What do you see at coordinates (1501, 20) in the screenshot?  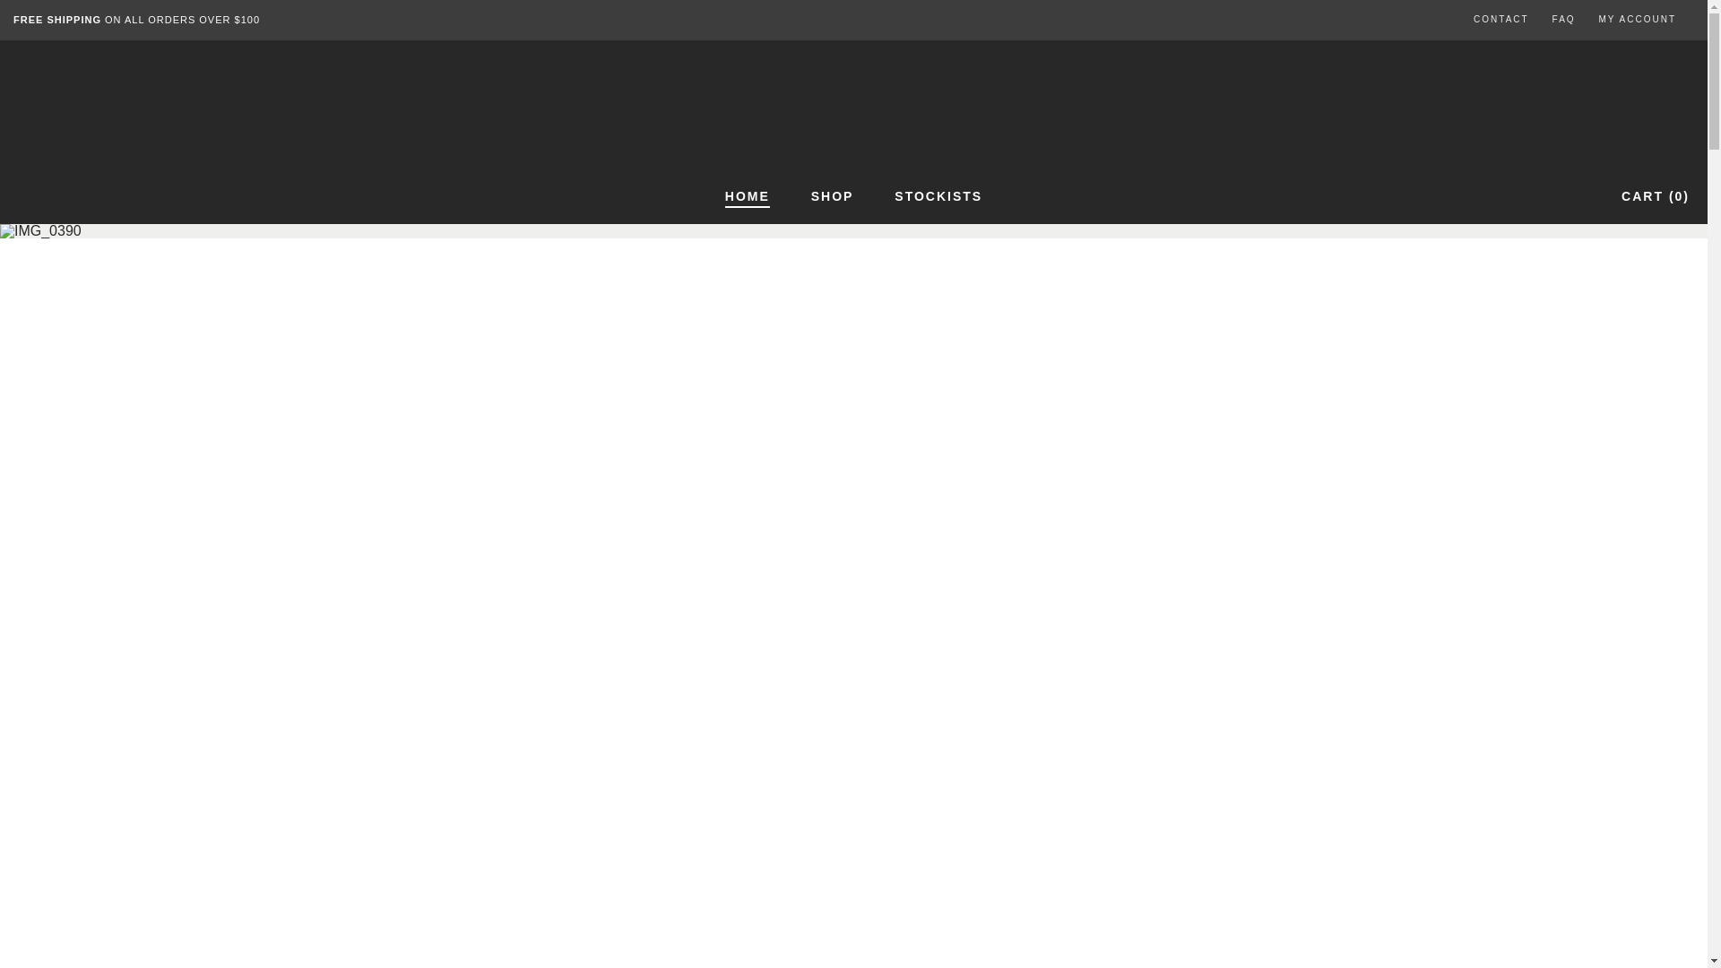 I see `CONTACT` at bounding box center [1501, 20].